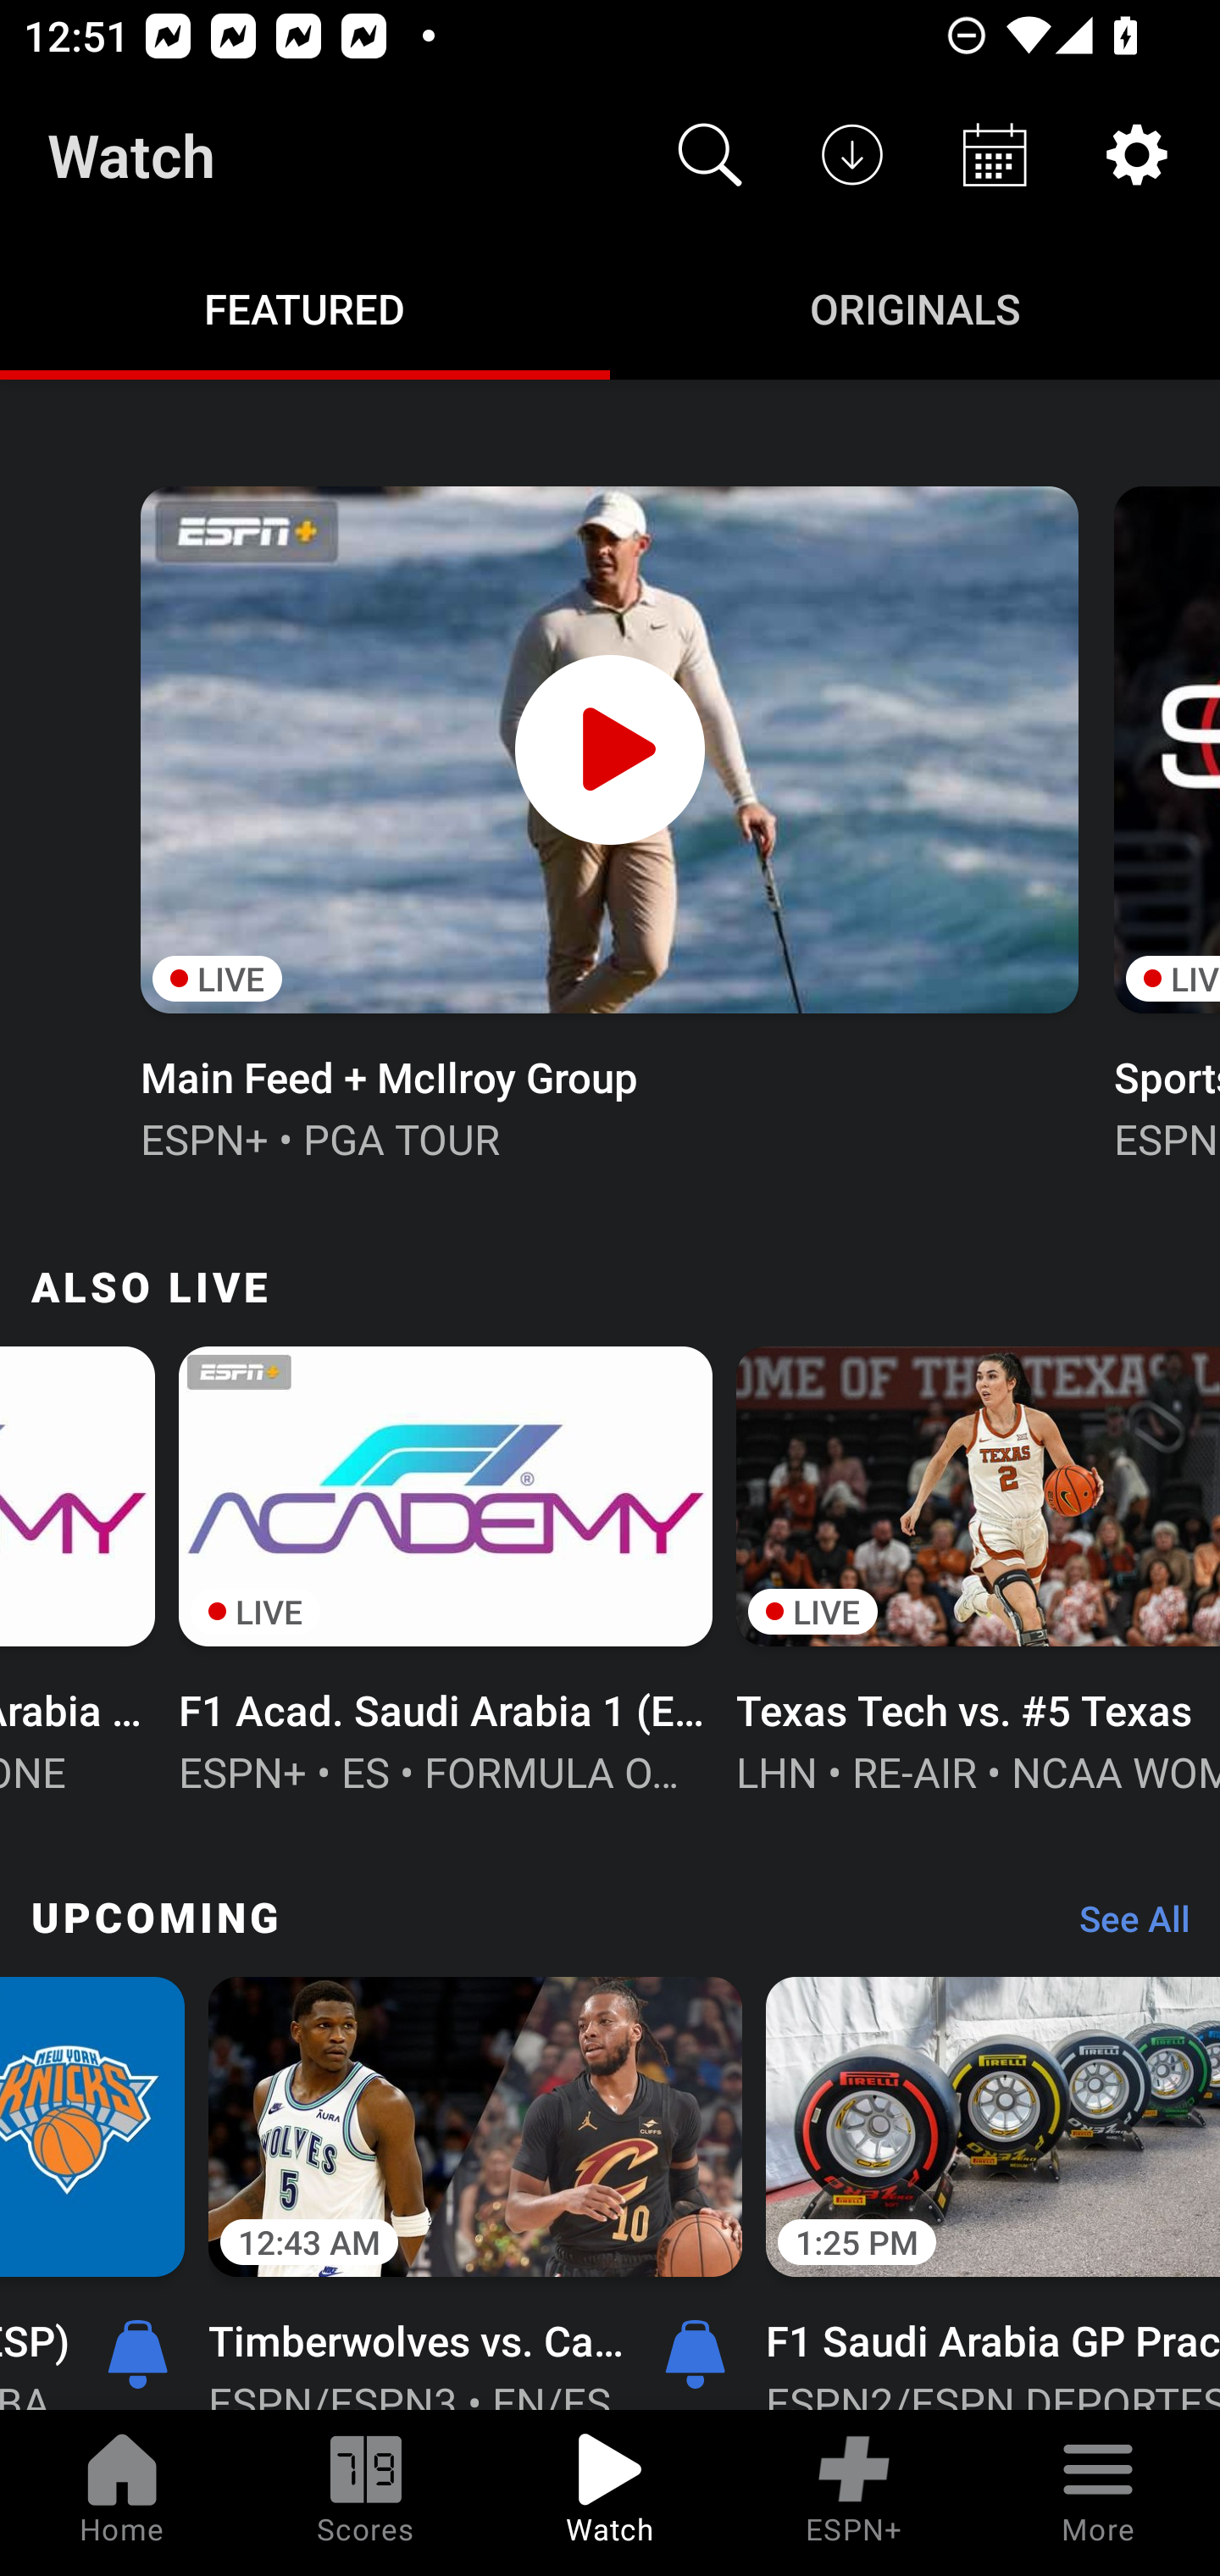 The width and height of the screenshot is (1220, 2576). What do you see at coordinates (608, 820) in the screenshot?
I see ` LIVE Main Feed + McIlroy Group ESPN+ • PGA TOUR` at bounding box center [608, 820].